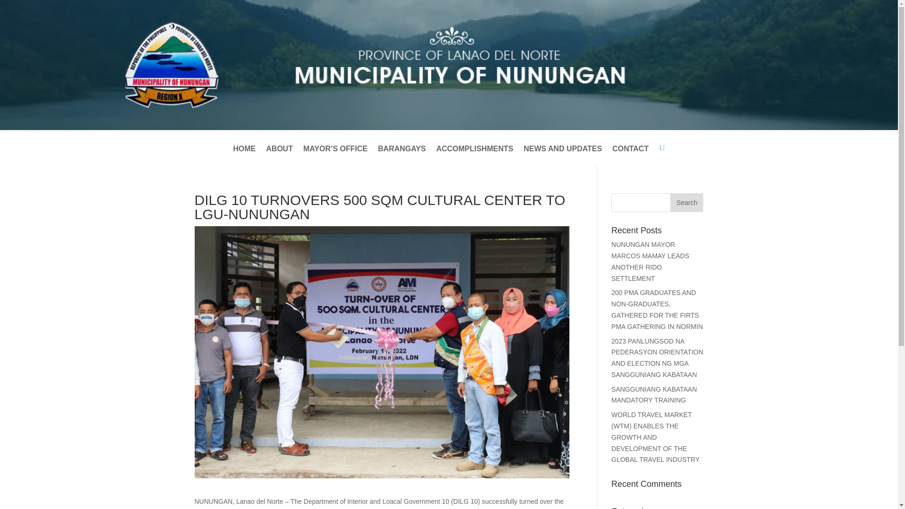 This screenshot has height=509, width=905. What do you see at coordinates (280, 156) in the screenshot?
I see `ABOUT` at bounding box center [280, 156].